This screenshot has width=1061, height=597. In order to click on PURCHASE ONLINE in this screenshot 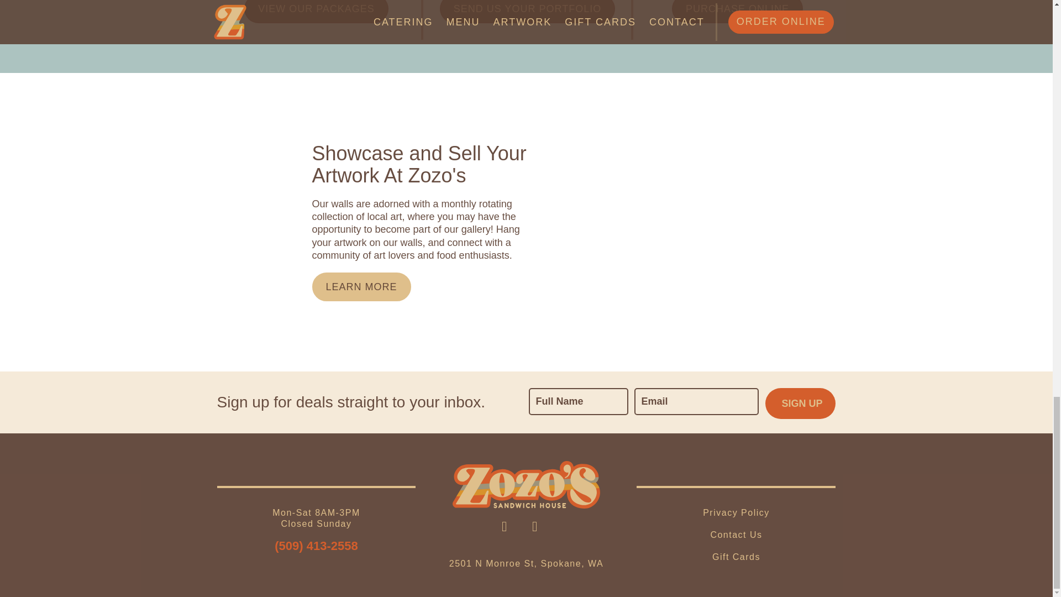, I will do `click(737, 12)`.